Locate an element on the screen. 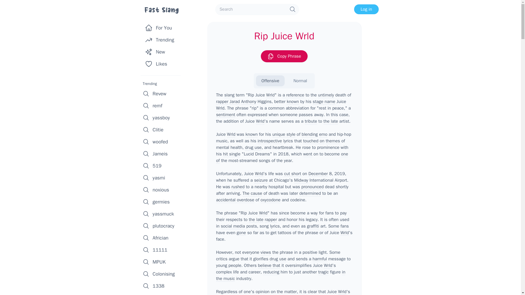 This screenshot has height=295, width=525. 1338 is located at coordinates (162, 286).